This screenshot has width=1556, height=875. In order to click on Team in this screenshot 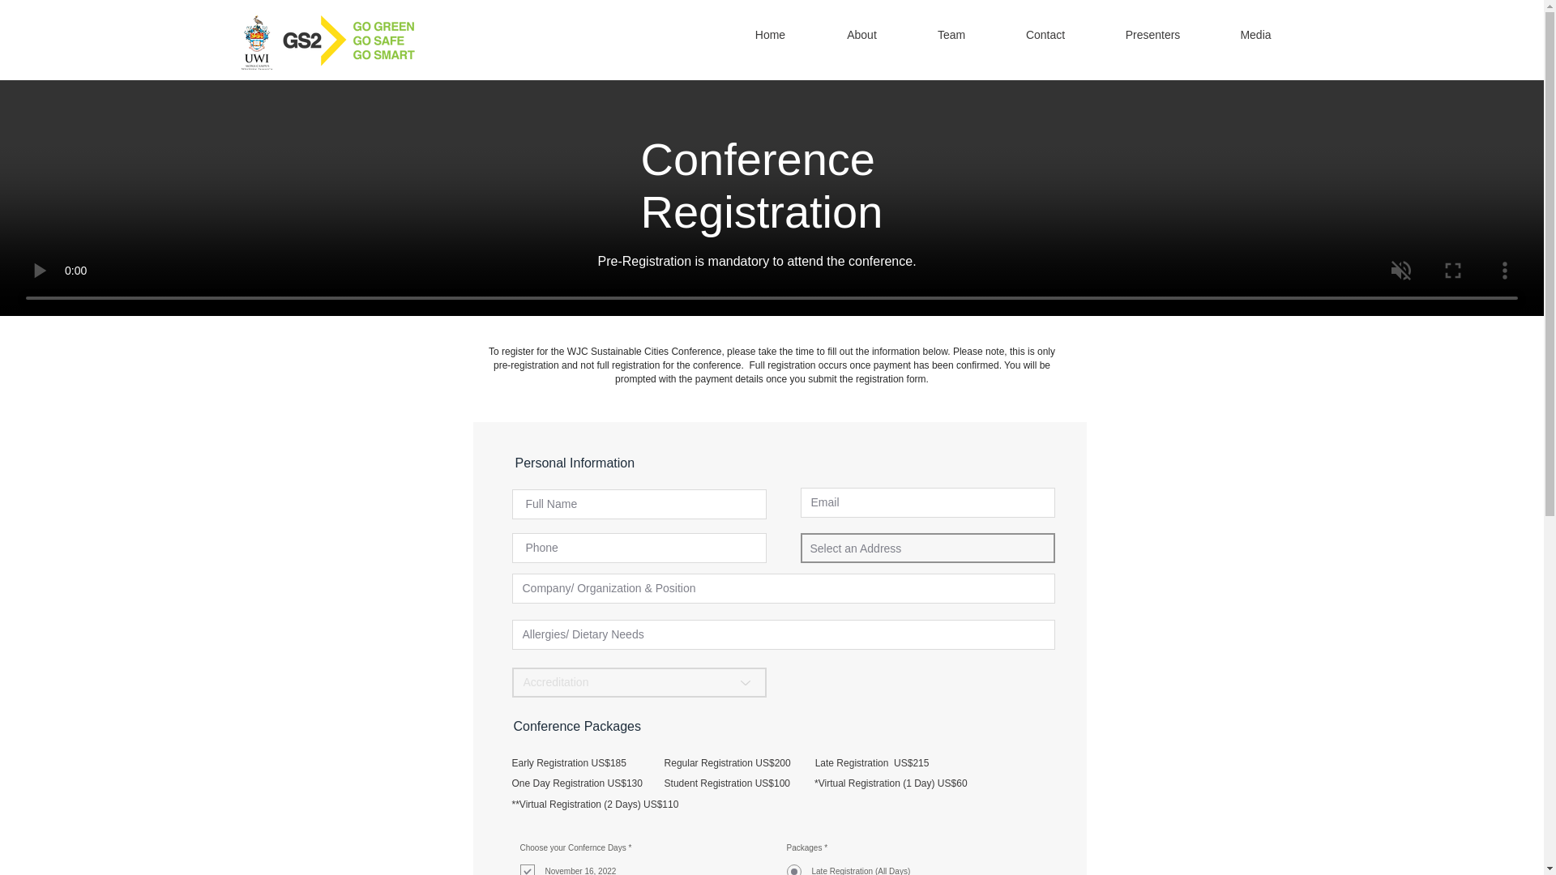, I will do `click(950, 41)`.